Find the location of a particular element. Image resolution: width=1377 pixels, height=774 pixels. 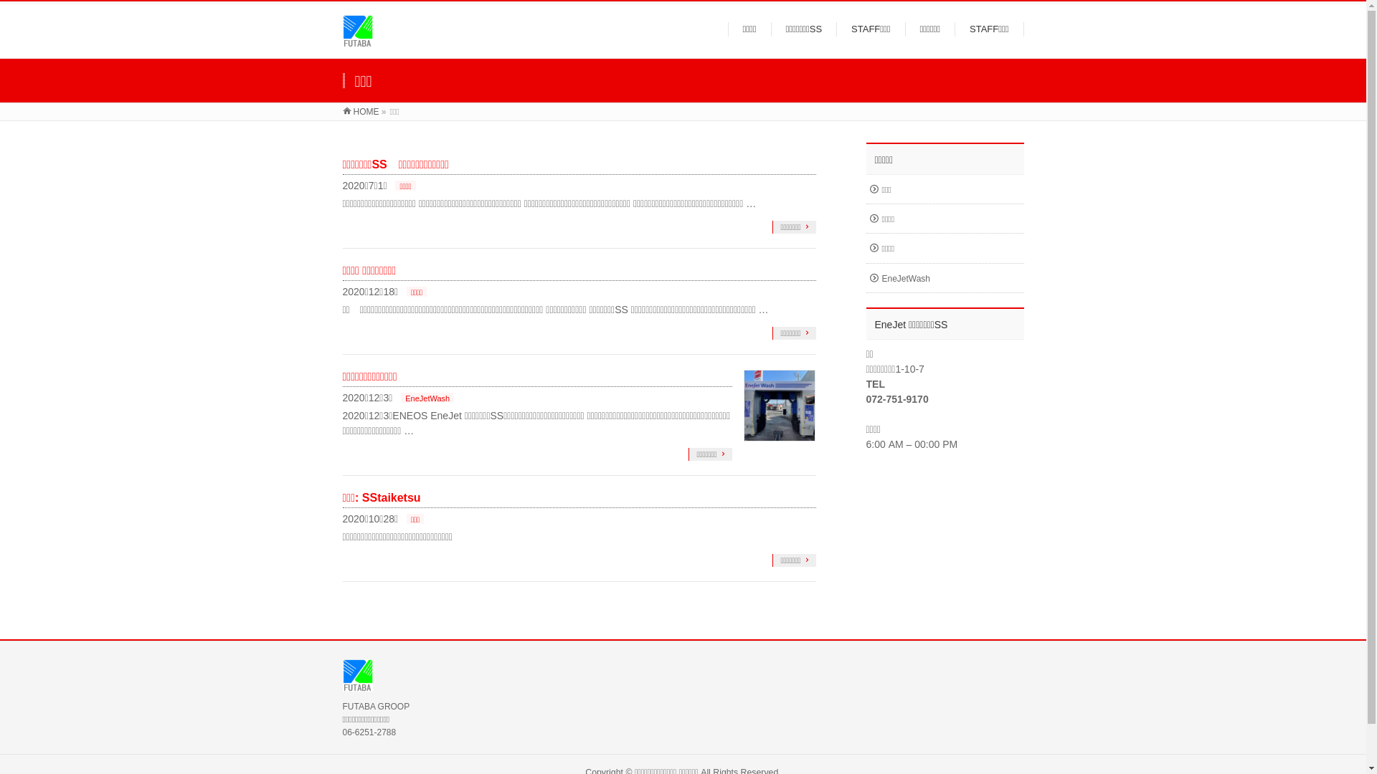

EneJetWash is located at coordinates (945, 278).